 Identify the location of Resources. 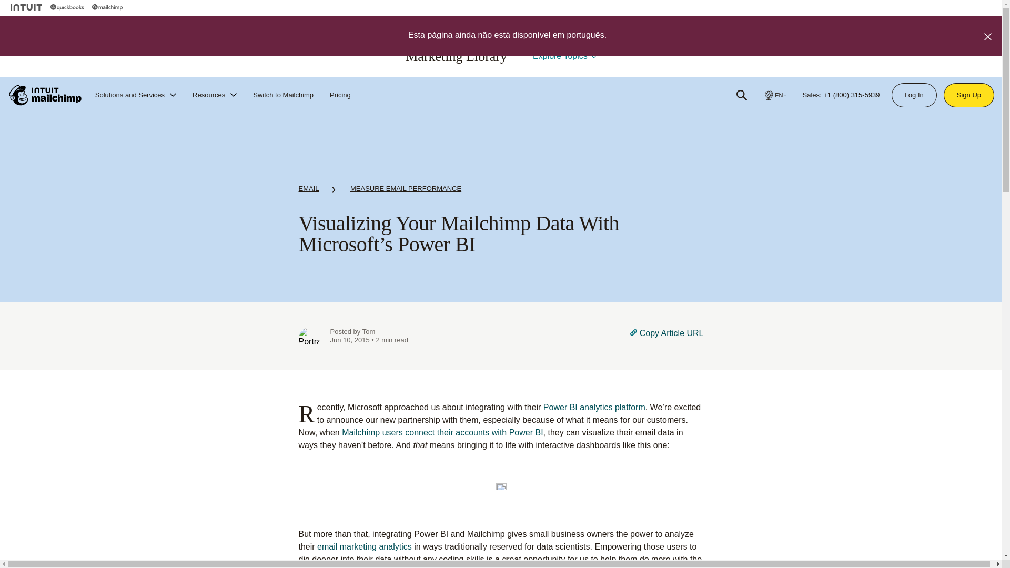
(215, 95).